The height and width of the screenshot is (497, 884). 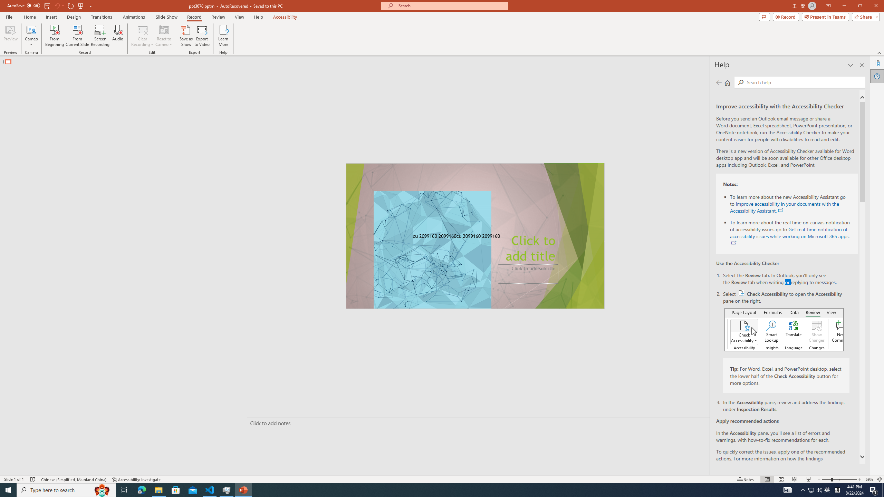 What do you see at coordinates (741, 293) in the screenshot?
I see `Check accessibility button` at bounding box center [741, 293].